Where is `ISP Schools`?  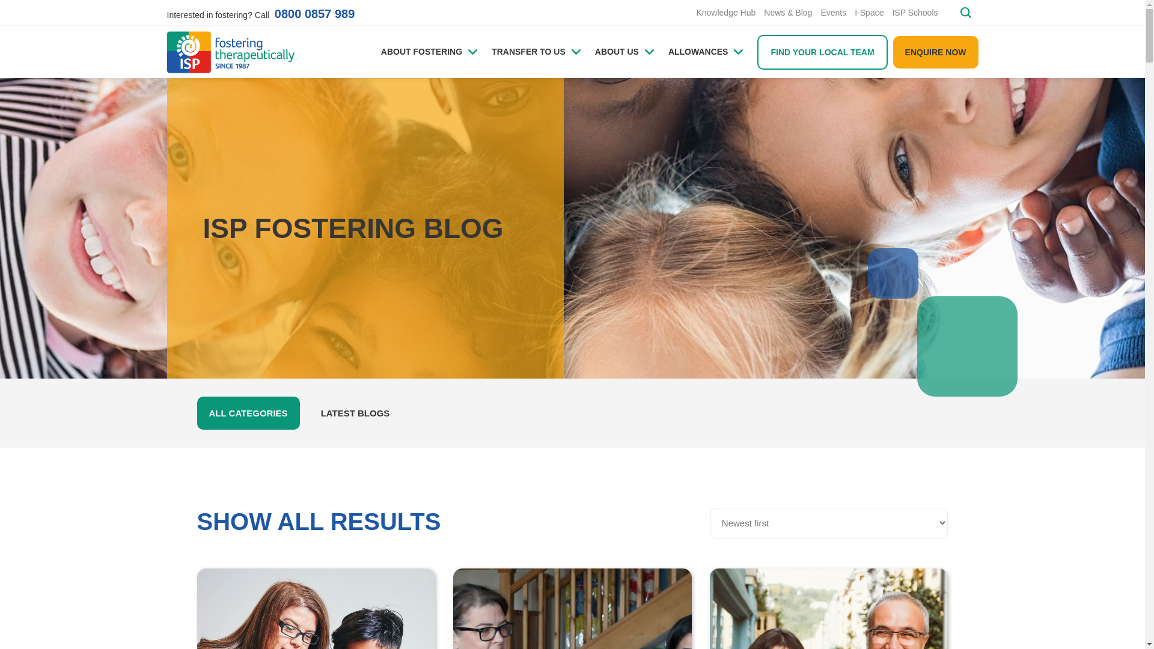
ISP Schools is located at coordinates (915, 12).